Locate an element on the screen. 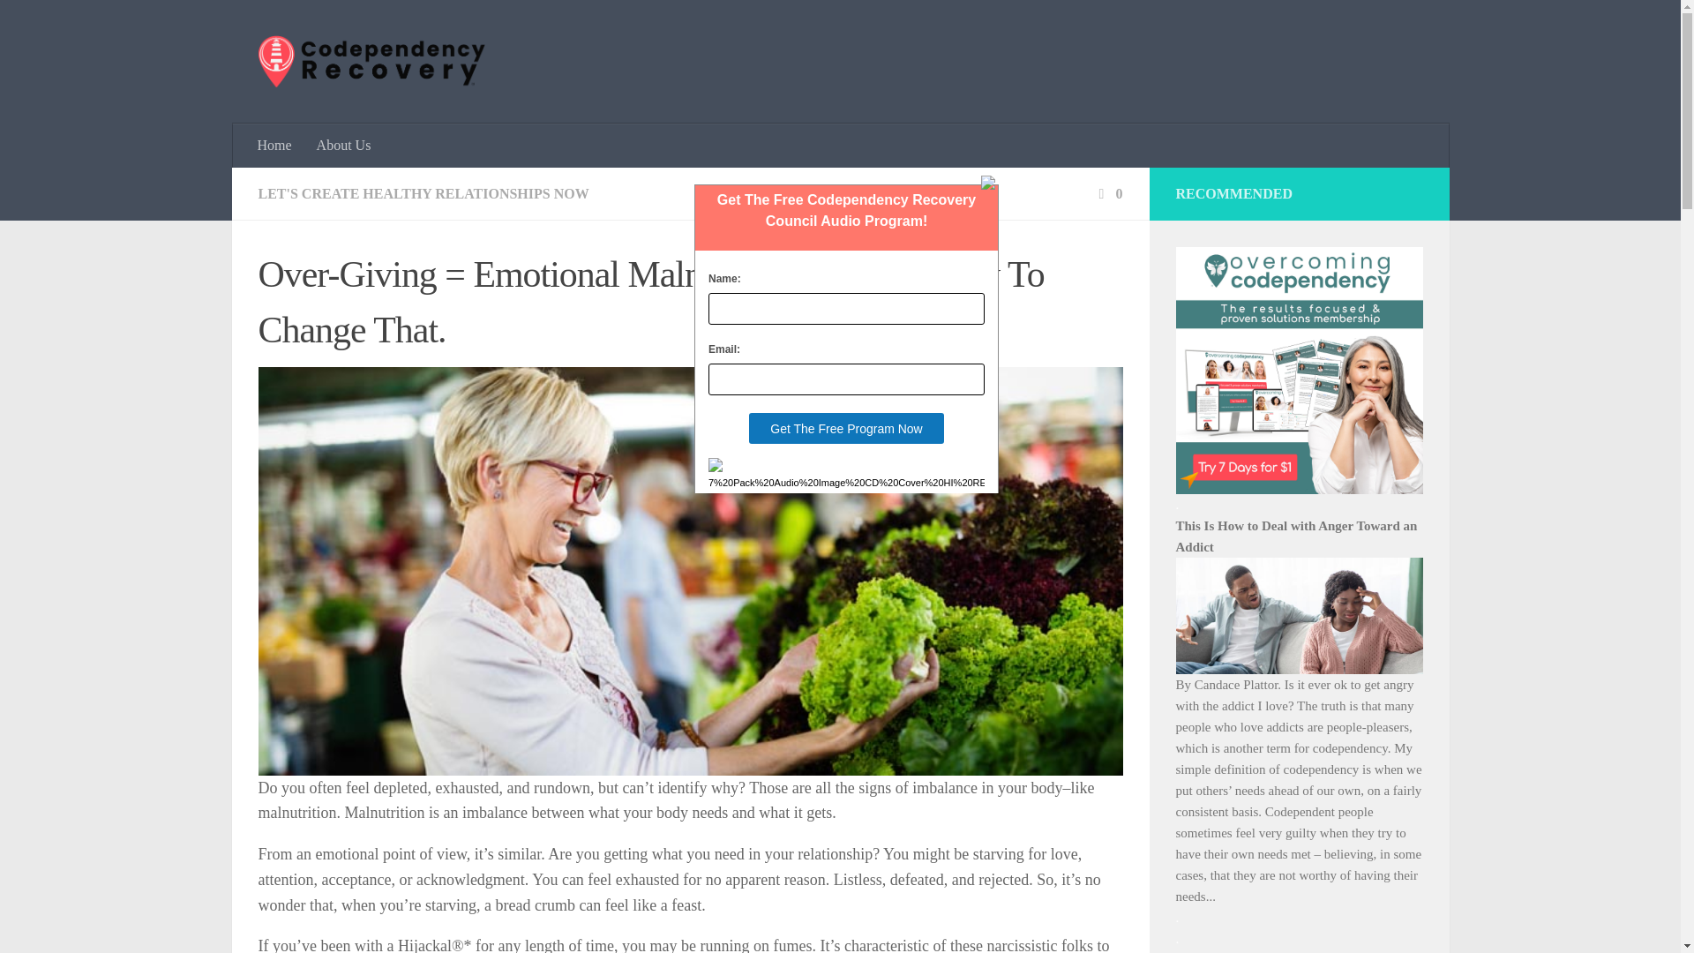 This screenshot has height=953, width=1694. About Us is located at coordinates (344, 146).